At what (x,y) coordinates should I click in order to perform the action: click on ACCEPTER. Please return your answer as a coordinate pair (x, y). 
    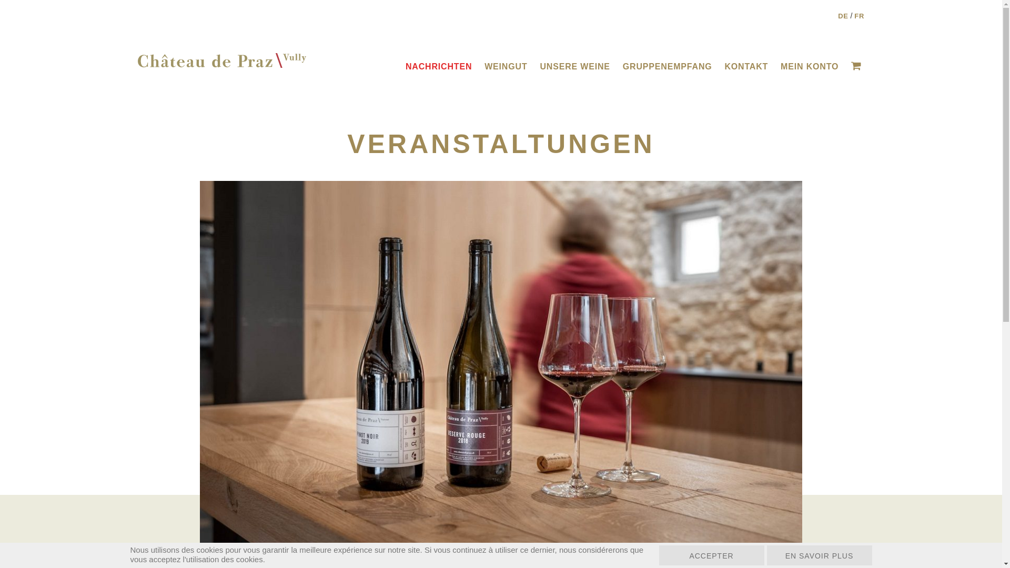
    Looking at the image, I should click on (711, 555).